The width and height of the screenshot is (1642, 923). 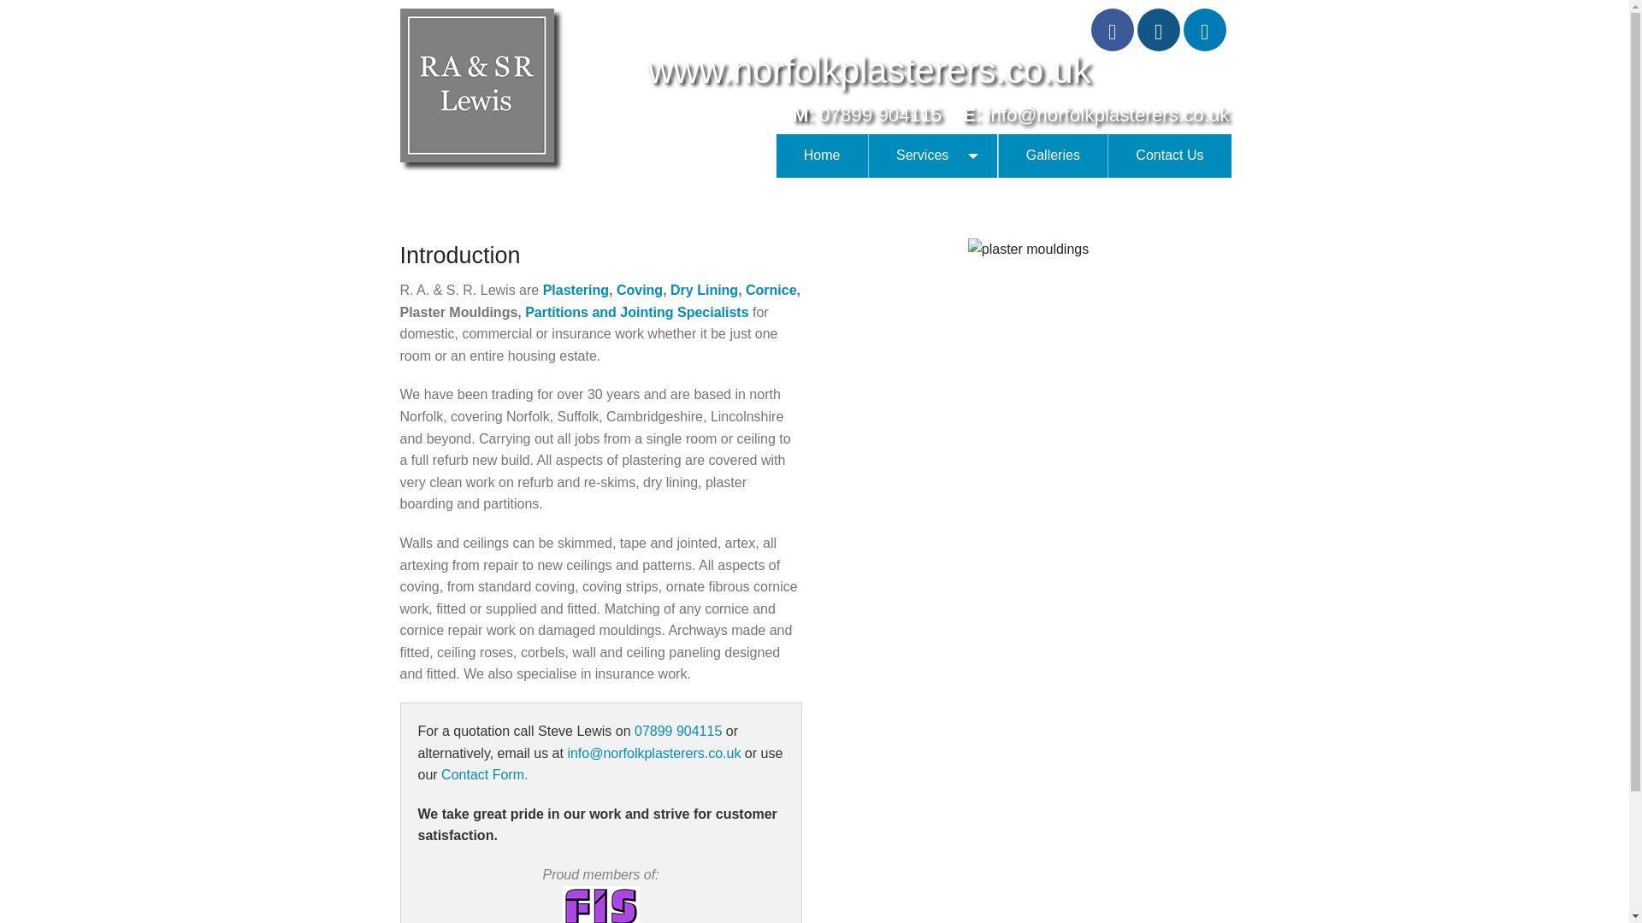 I want to click on Partitions and Jointing Specialists, so click(x=636, y=312).